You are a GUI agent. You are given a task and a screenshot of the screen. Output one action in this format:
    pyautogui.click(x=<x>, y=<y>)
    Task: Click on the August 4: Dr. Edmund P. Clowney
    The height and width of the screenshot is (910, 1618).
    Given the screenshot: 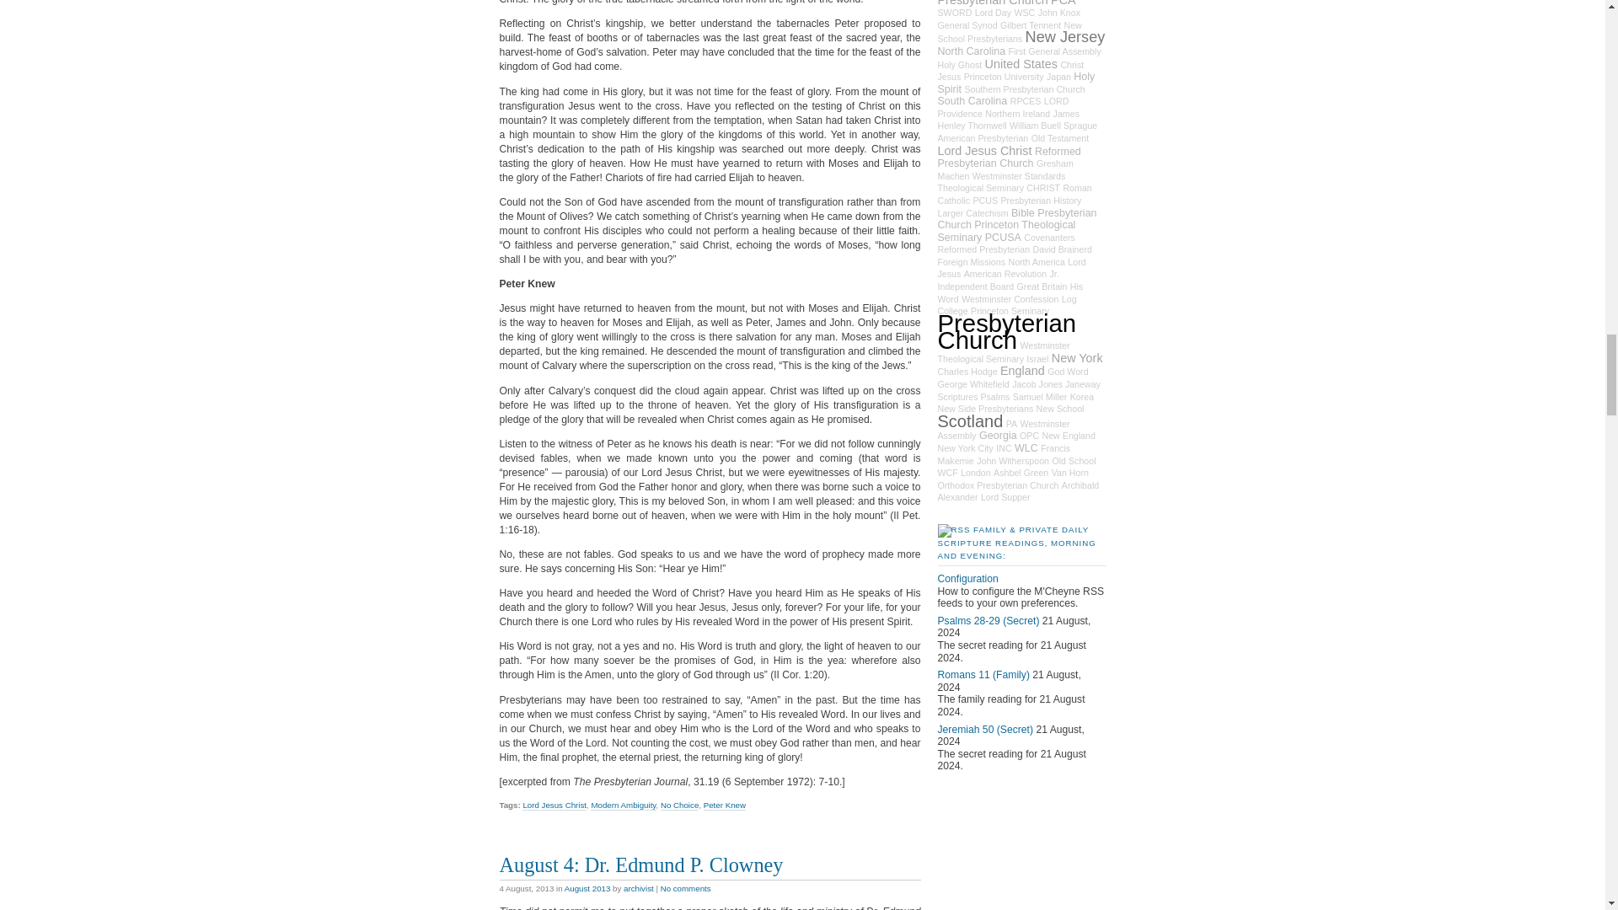 What is the action you would take?
    pyautogui.click(x=640, y=864)
    